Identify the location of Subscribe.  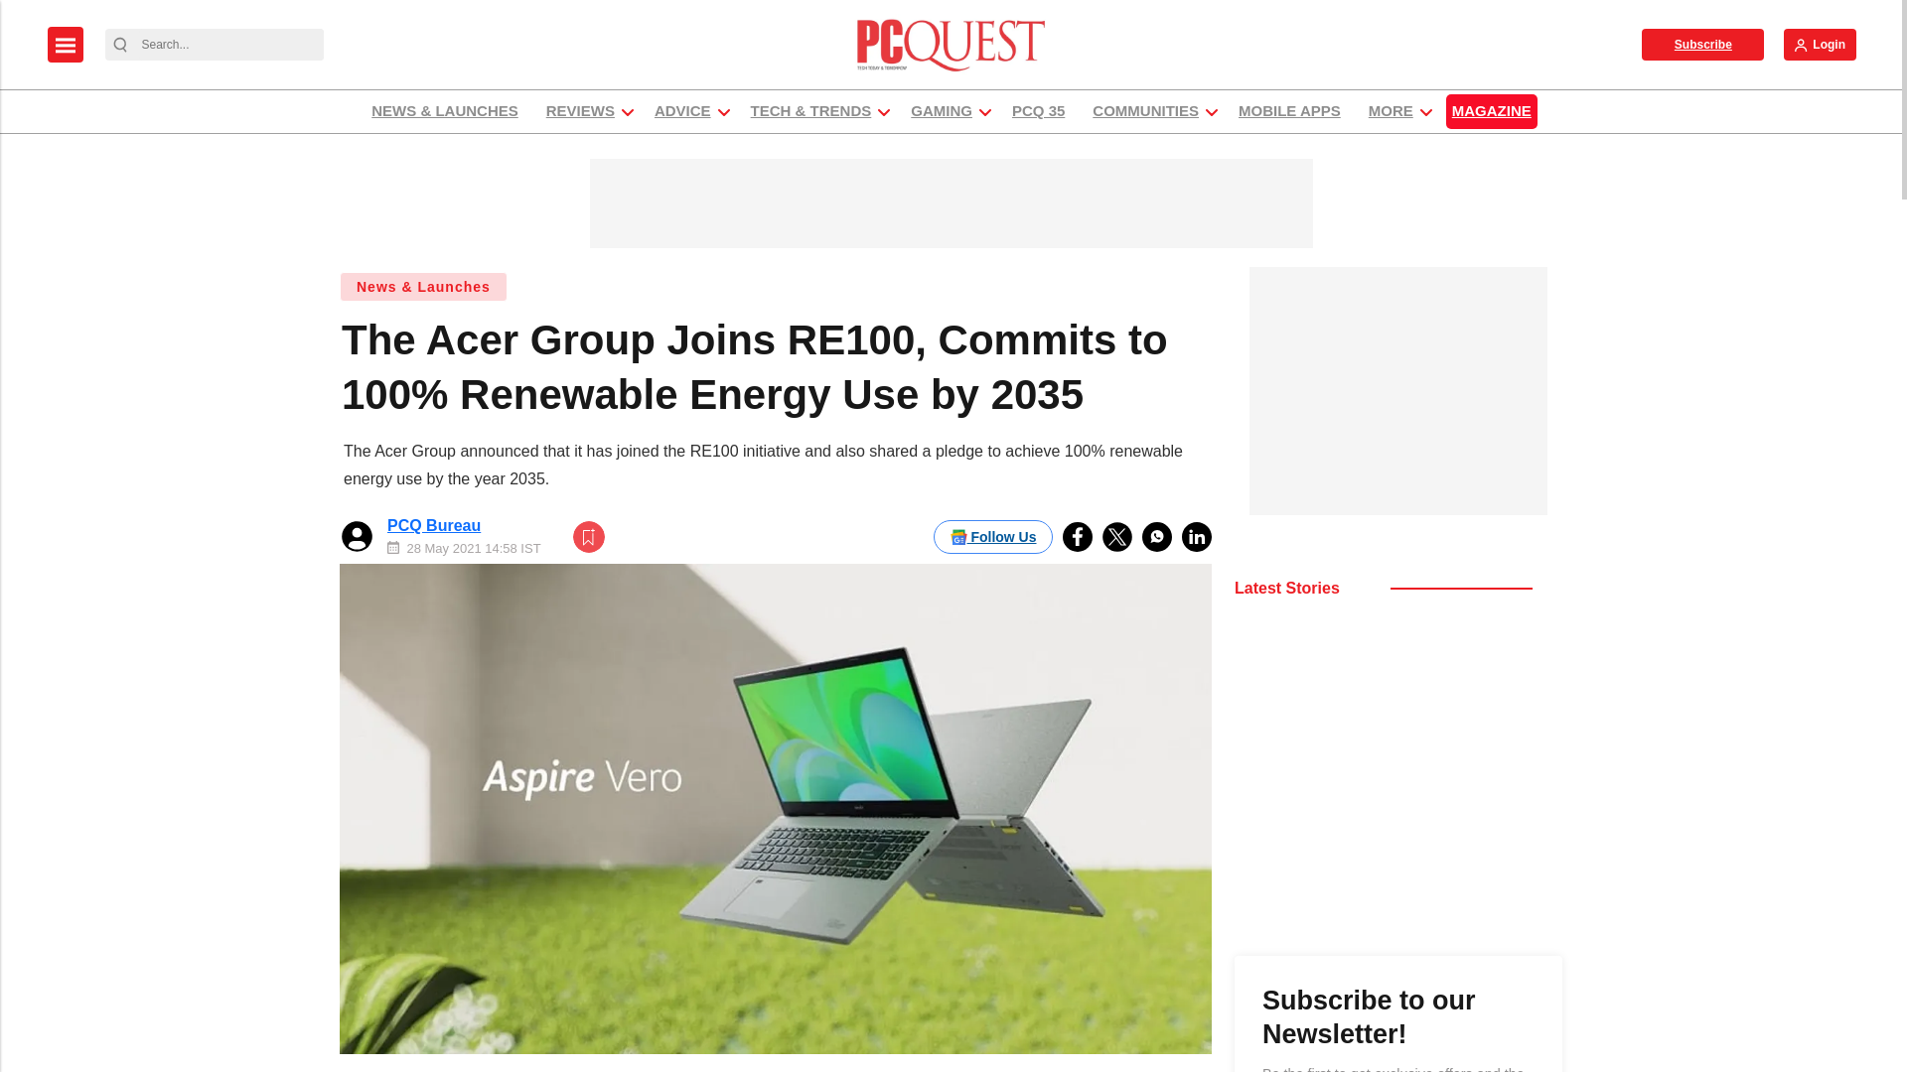
(1702, 44).